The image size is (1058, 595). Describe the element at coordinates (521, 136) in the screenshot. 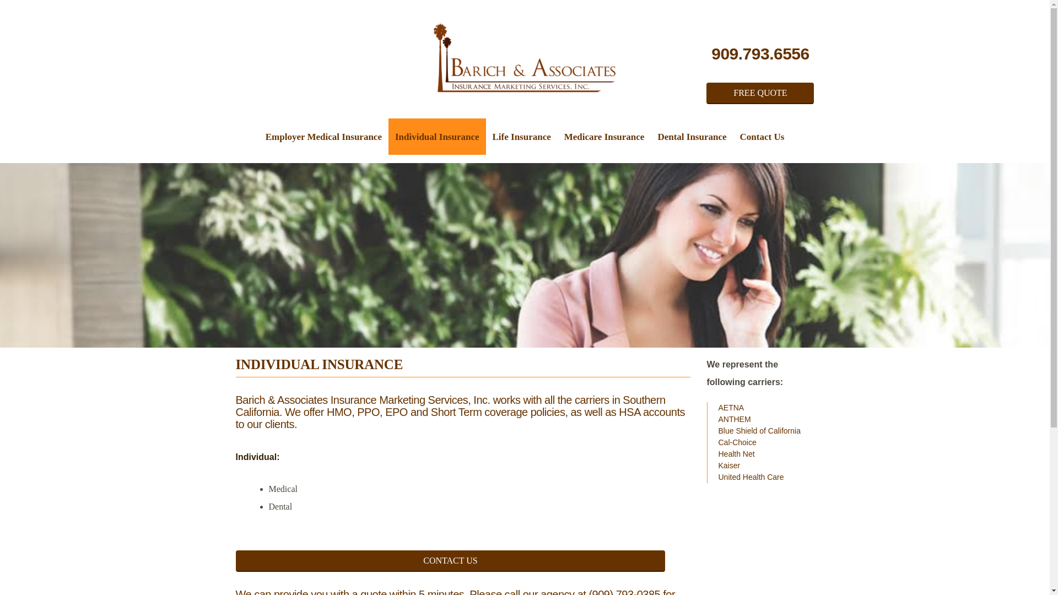

I see `Life Insurance` at that location.